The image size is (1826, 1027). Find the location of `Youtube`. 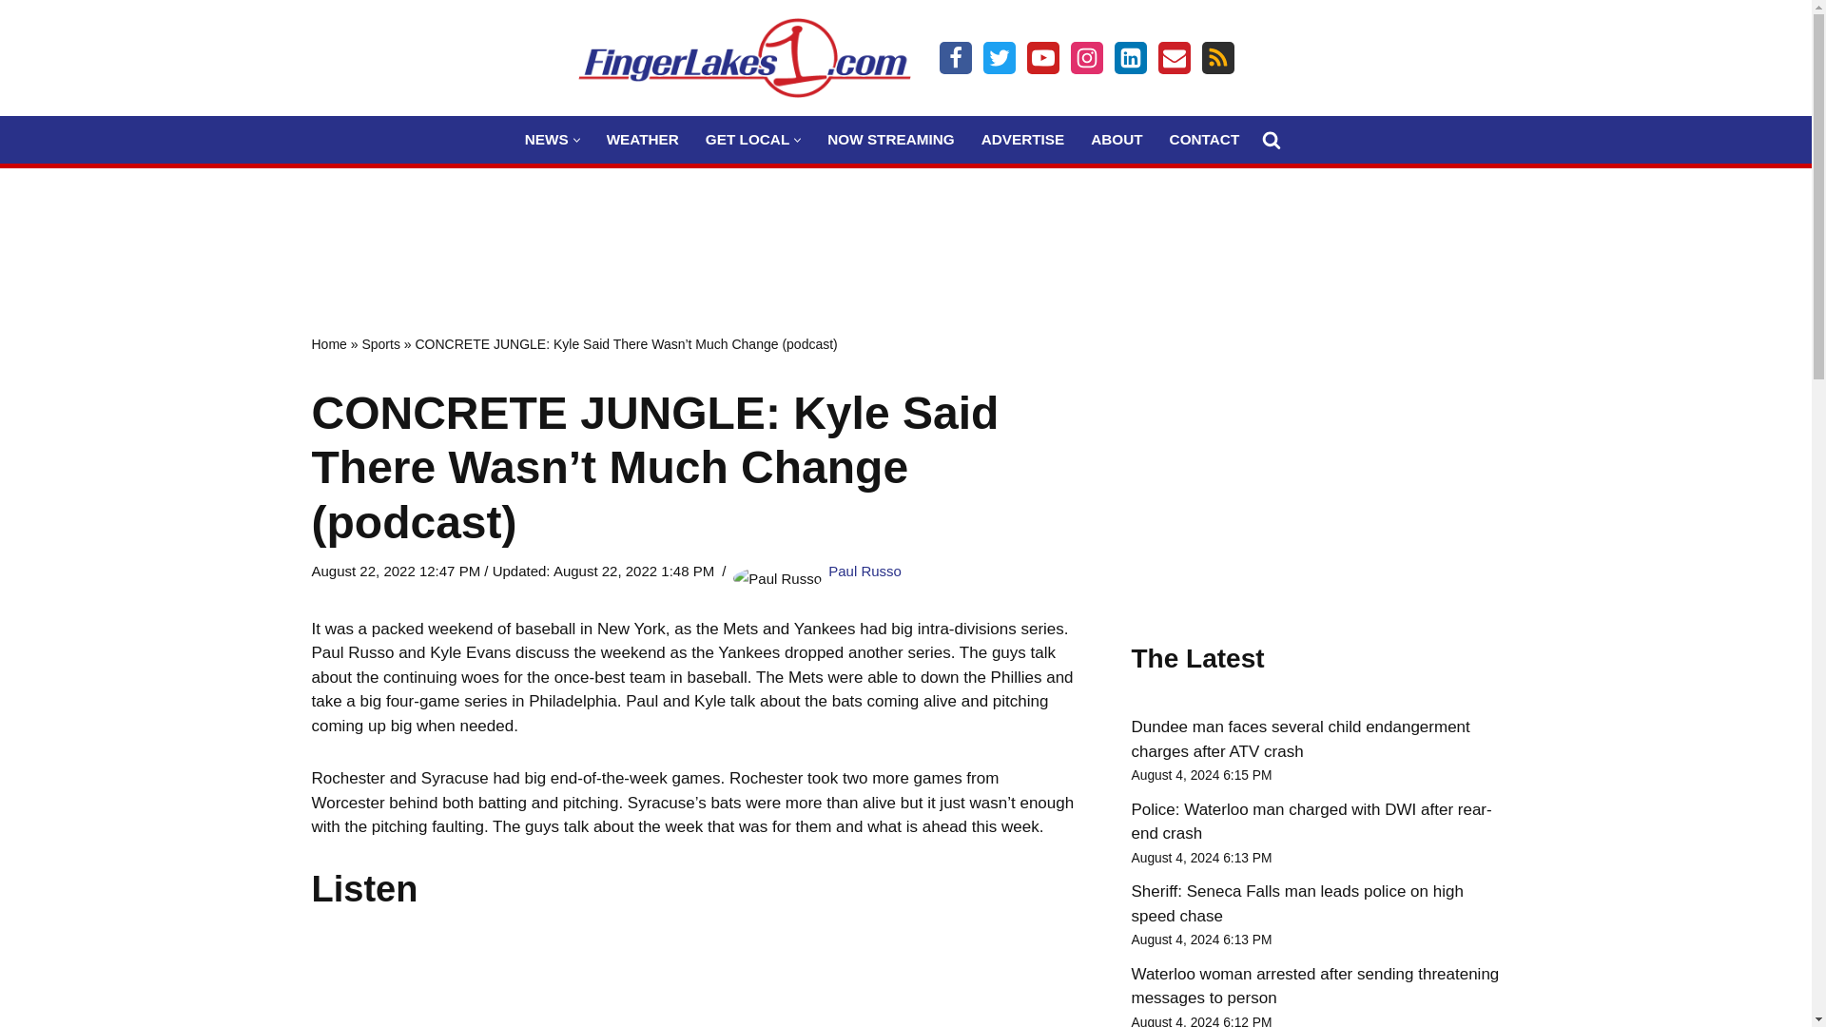

Youtube is located at coordinates (1042, 57).